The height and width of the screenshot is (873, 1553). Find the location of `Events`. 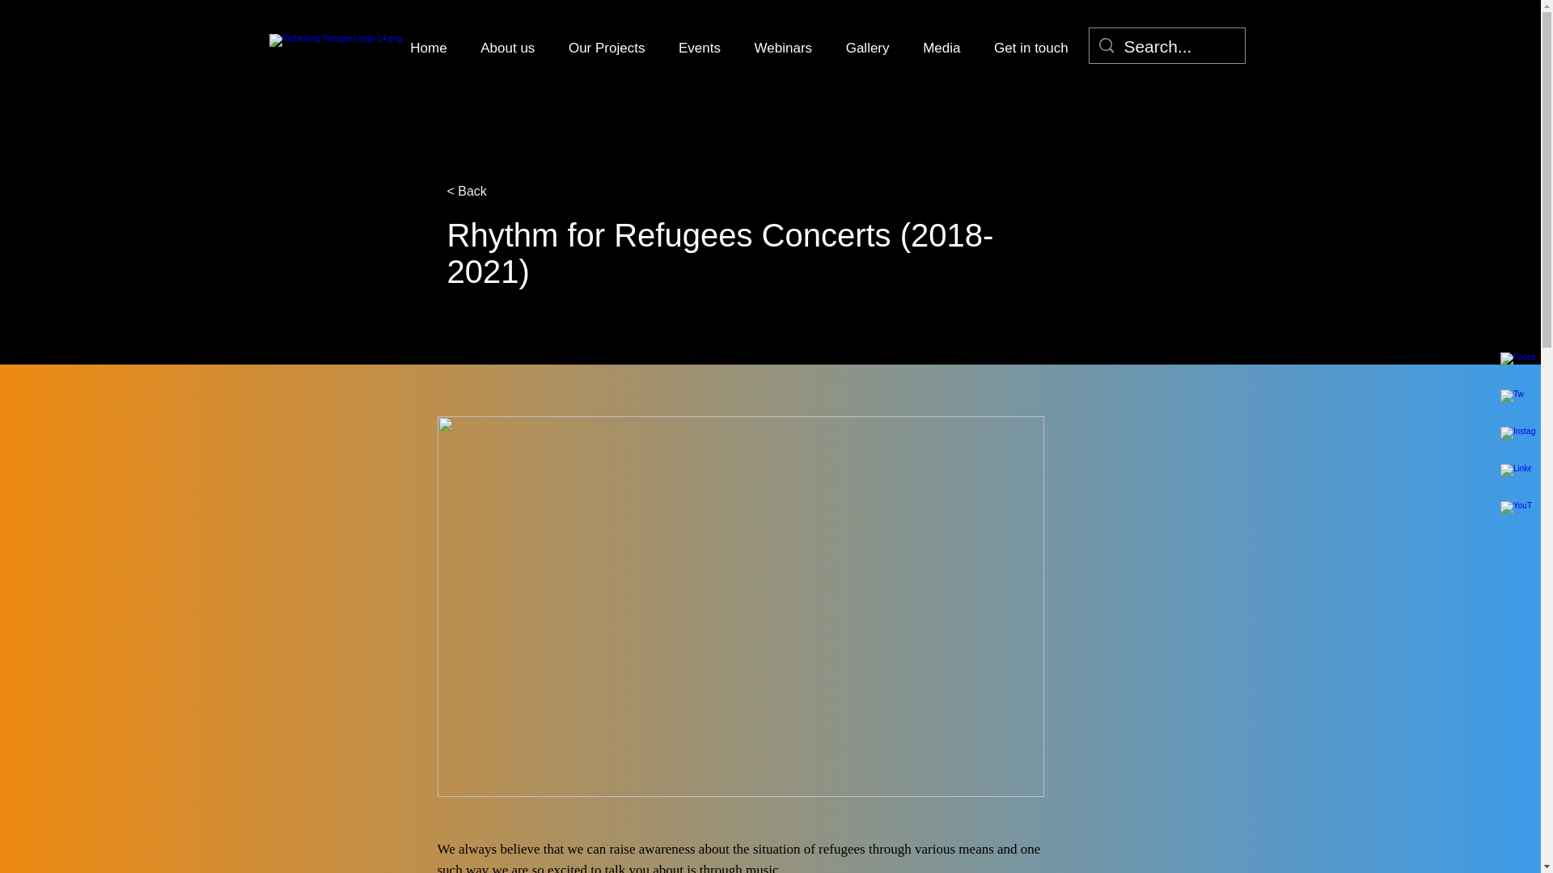

Events is located at coordinates (699, 48).